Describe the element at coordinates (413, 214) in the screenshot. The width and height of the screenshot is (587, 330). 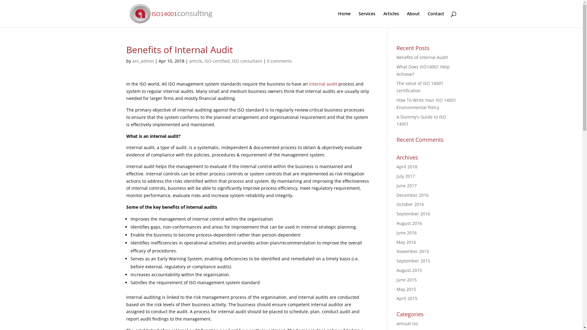
I see `September 2016` at that location.